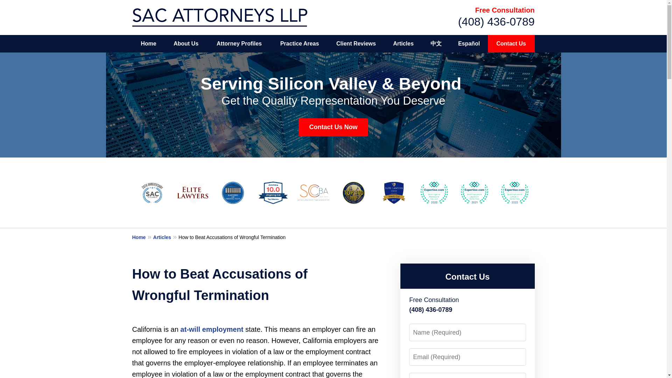 The image size is (672, 378). What do you see at coordinates (239, 44) in the screenshot?
I see `Attorney Profiles` at bounding box center [239, 44].